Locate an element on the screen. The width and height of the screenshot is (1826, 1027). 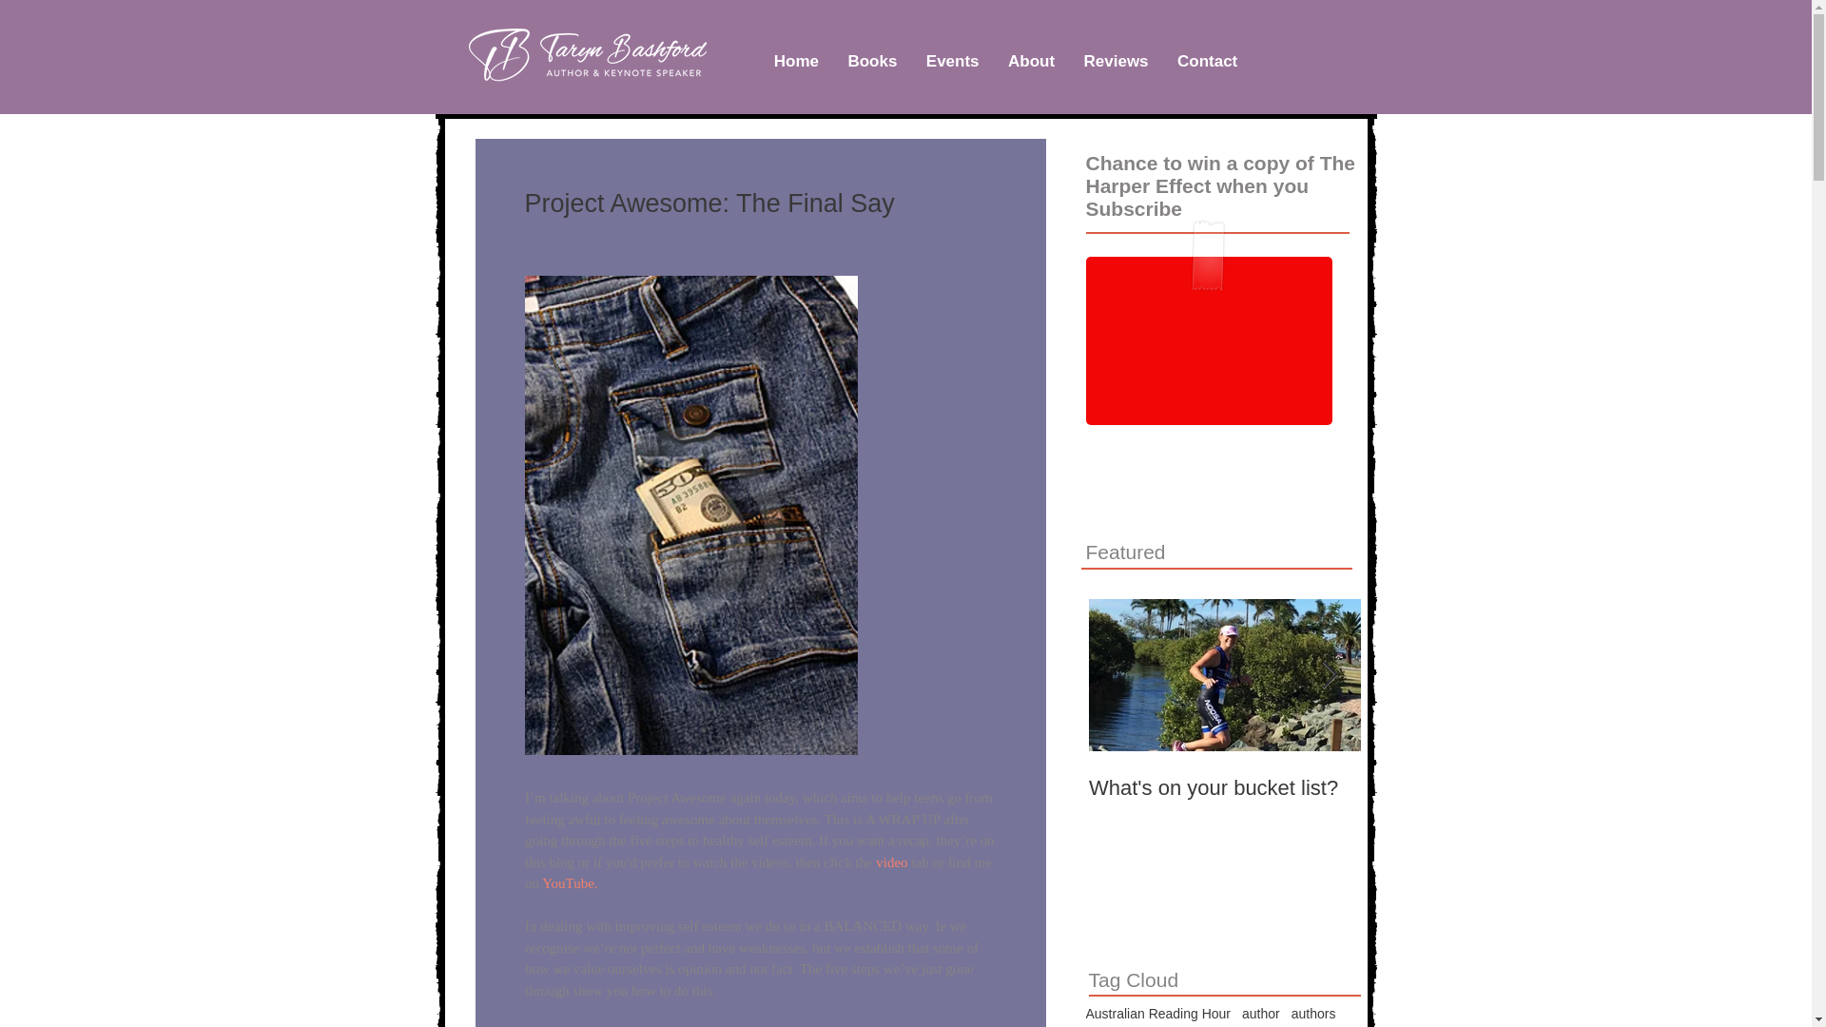
Events is located at coordinates (953, 62).